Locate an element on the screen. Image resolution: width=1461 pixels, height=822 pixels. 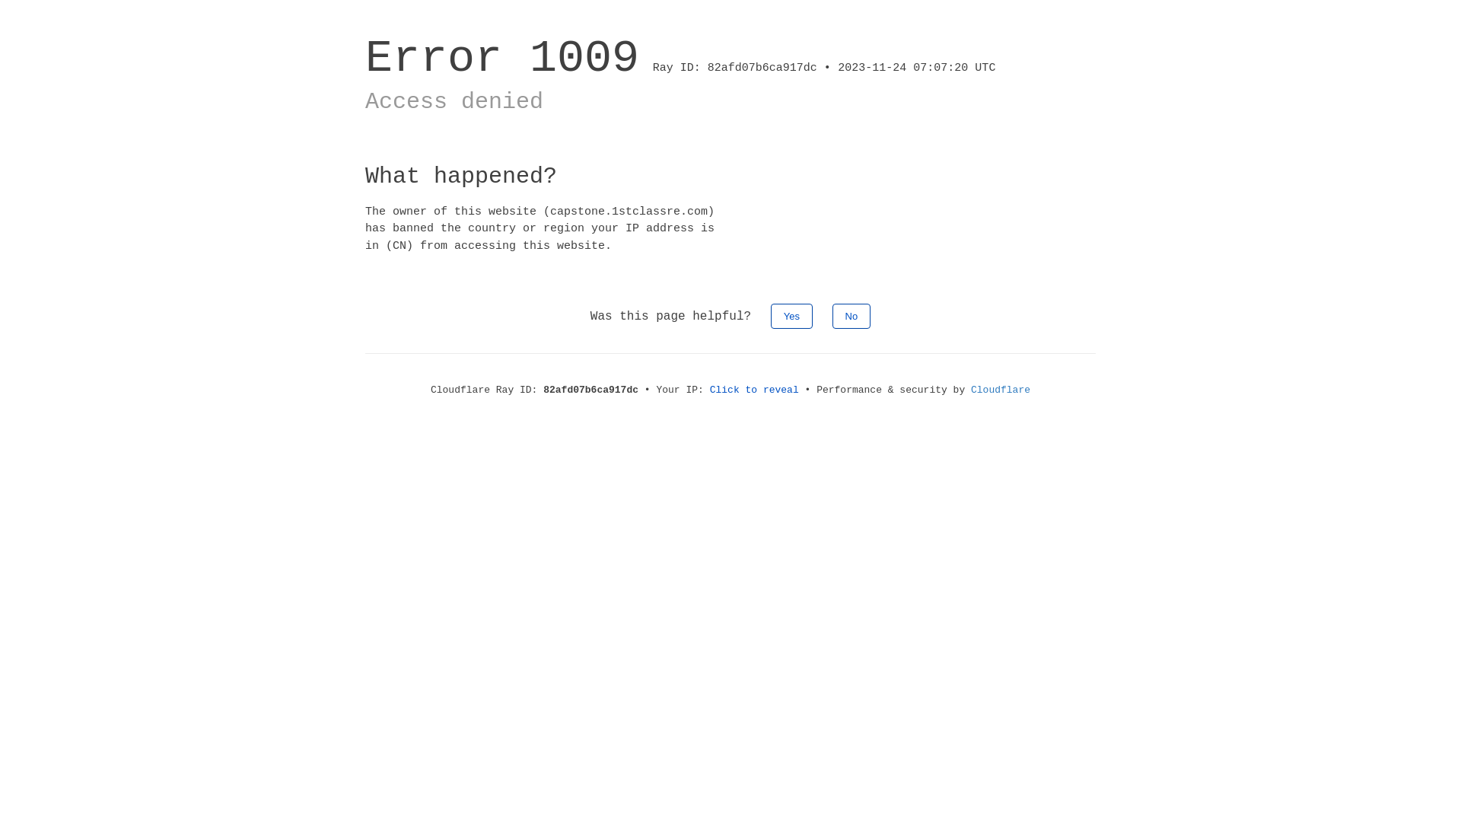
Cloudflare is located at coordinates (1001, 390).